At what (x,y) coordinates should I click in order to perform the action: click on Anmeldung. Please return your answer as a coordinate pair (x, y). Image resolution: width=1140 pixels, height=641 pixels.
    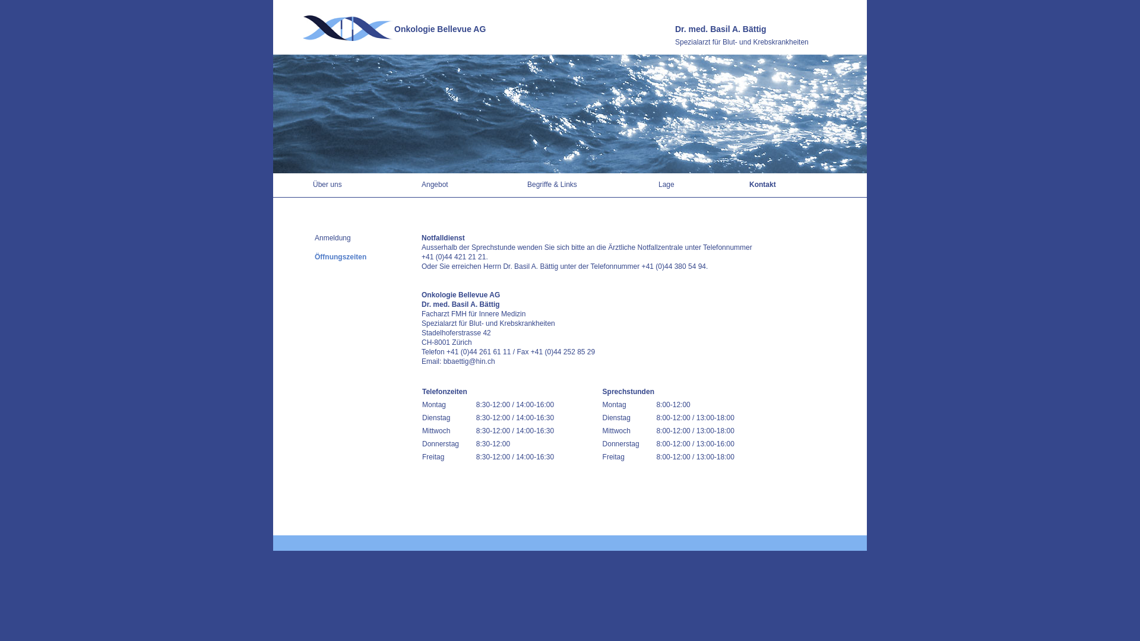
    Looking at the image, I should click on (332, 238).